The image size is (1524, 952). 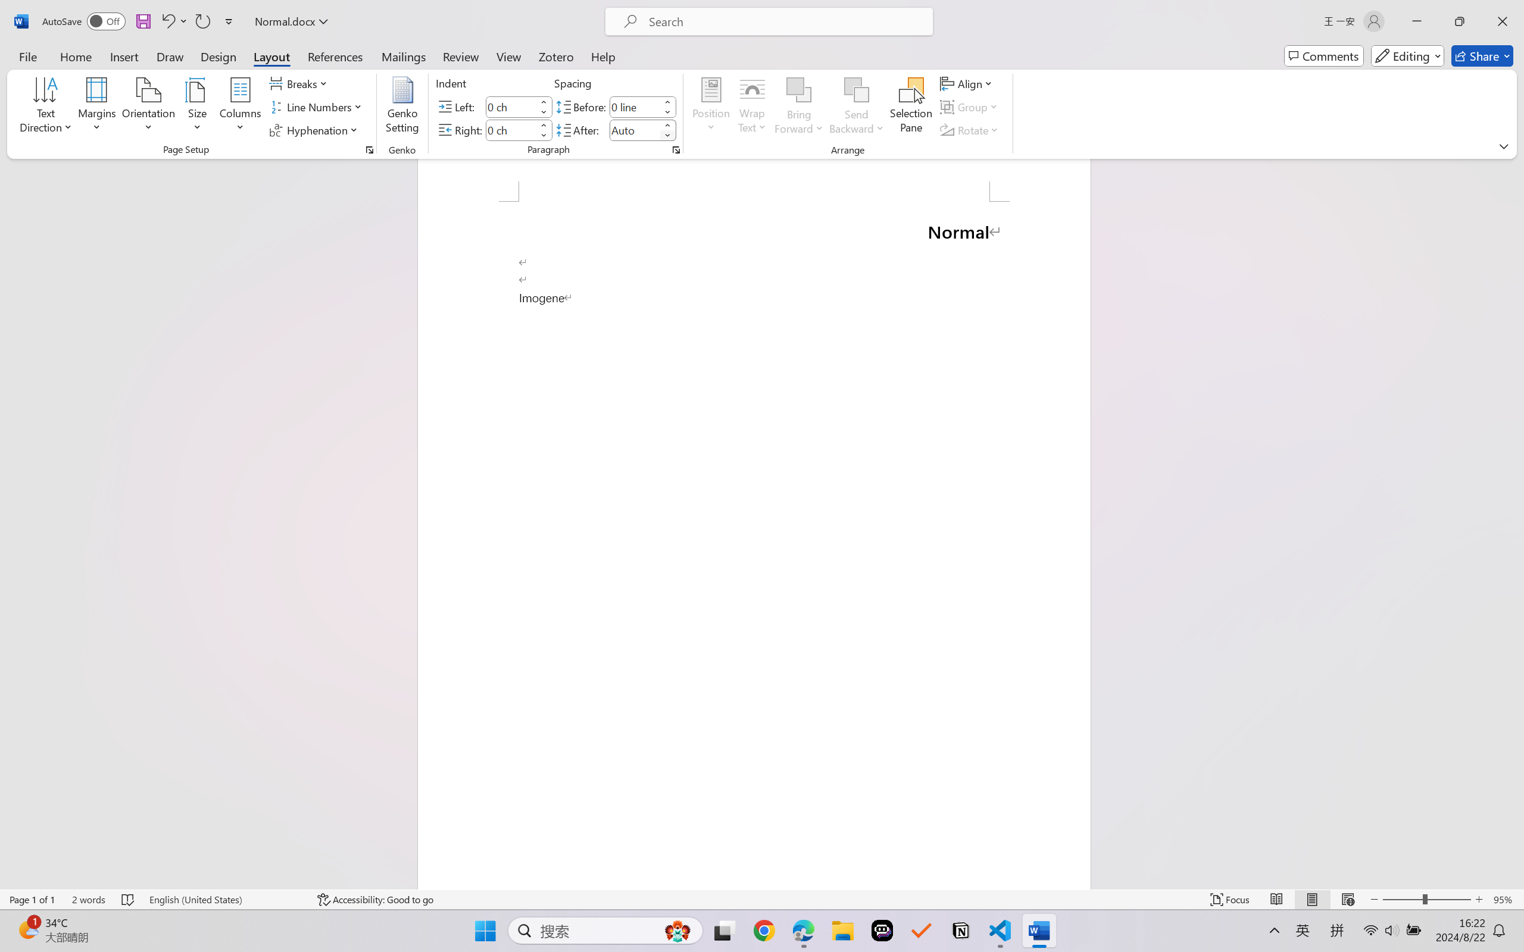 What do you see at coordinates (970, 107) in the screenshot?
I see `Group` at bounding box center [970, 107].